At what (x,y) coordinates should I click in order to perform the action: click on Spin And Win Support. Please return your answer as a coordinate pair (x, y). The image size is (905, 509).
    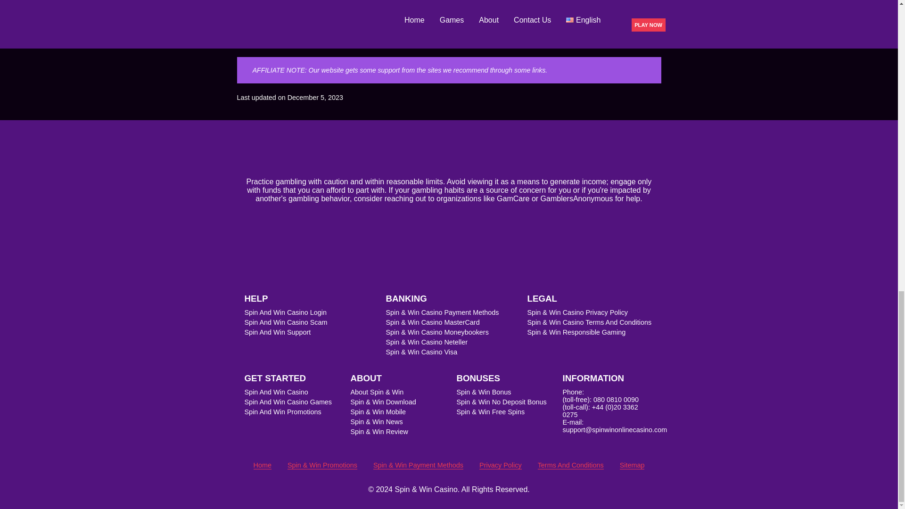
    Looking at the image, I should click on (277, 332).